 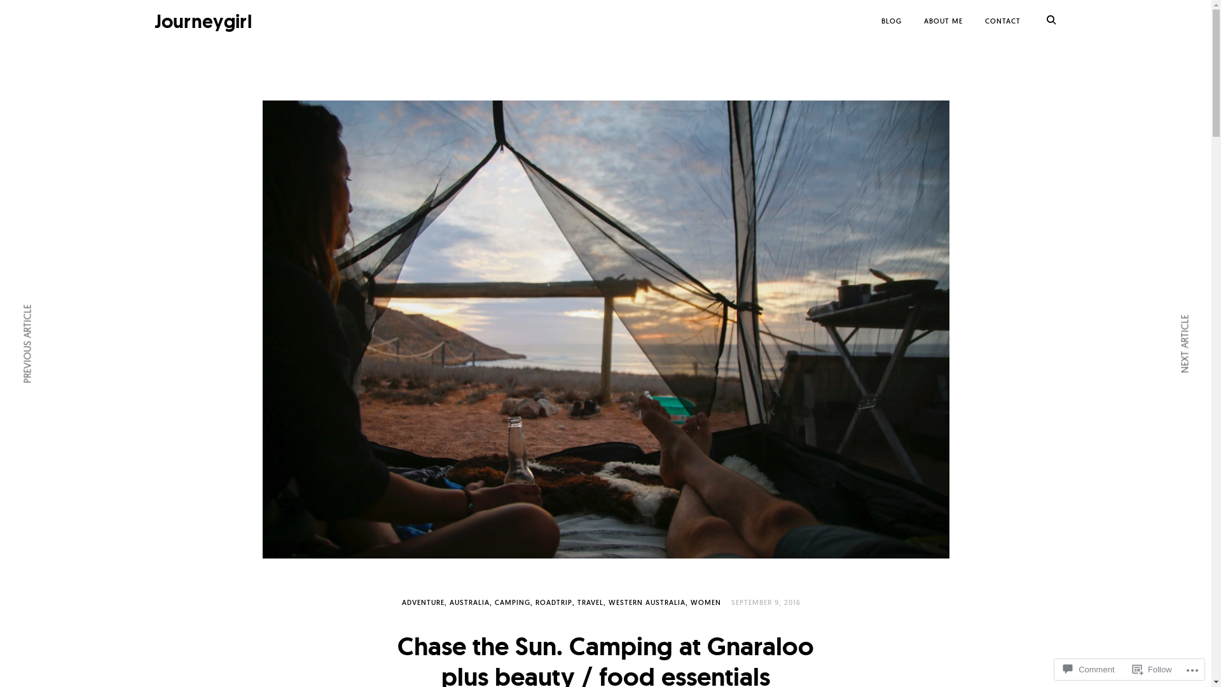 I want to click on WESTERN AUSTRALIA, so click(x=649, y=602).